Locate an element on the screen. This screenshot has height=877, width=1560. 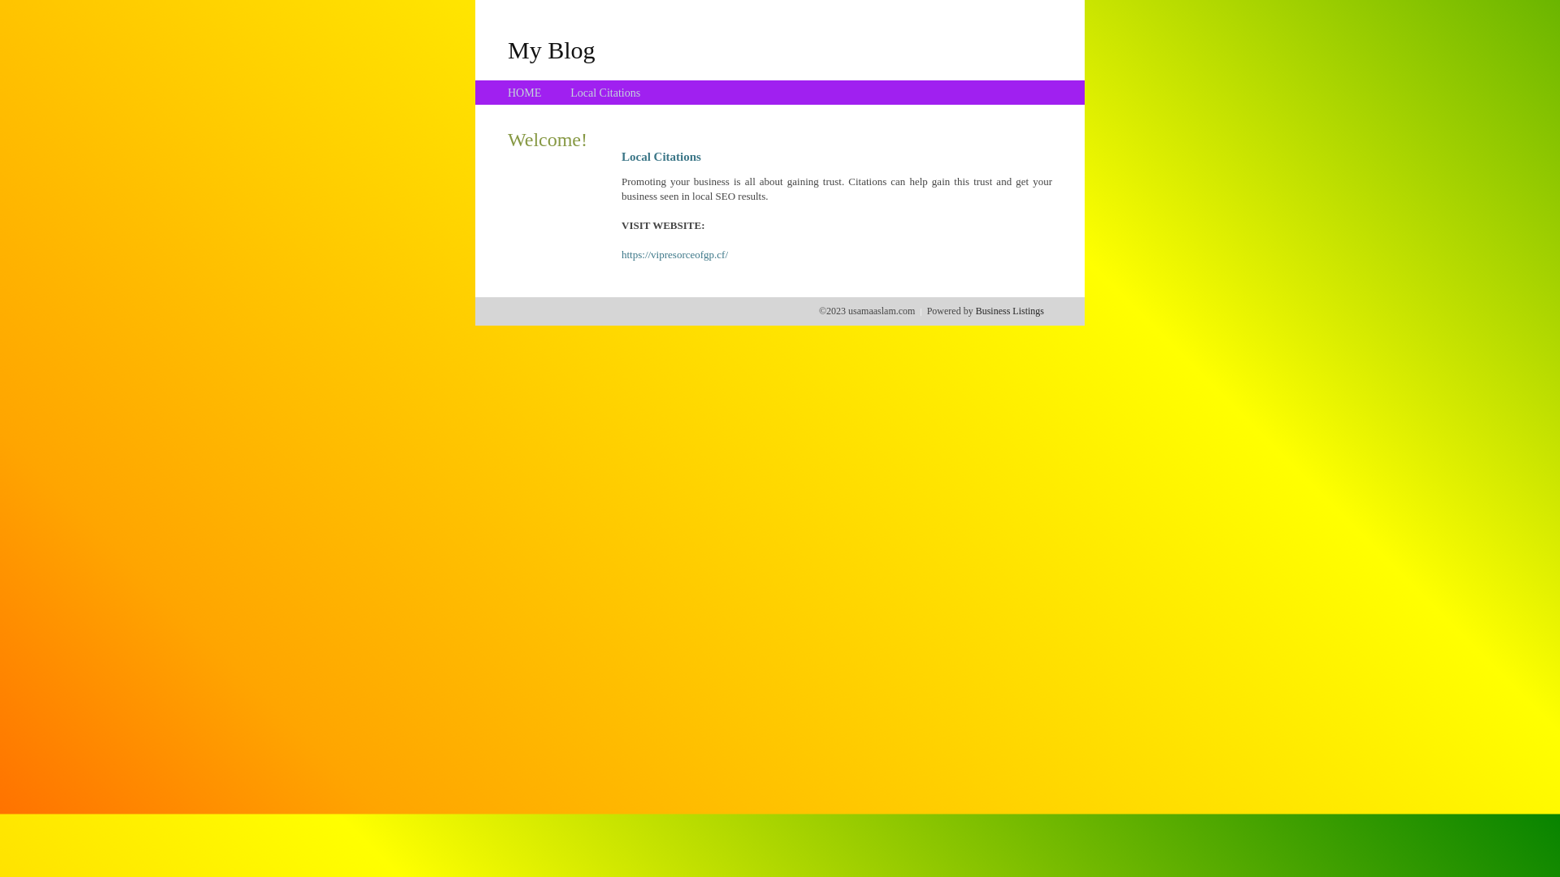
My Blog is located at coordinates (552, 50).